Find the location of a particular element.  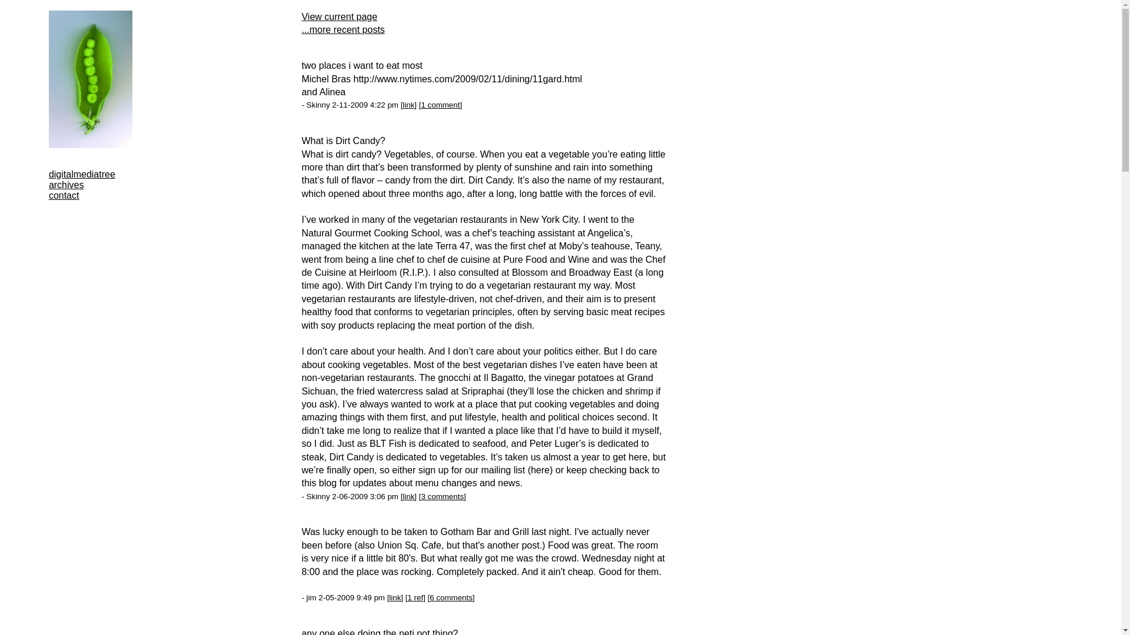

archives is located at coordinates (66, 185).